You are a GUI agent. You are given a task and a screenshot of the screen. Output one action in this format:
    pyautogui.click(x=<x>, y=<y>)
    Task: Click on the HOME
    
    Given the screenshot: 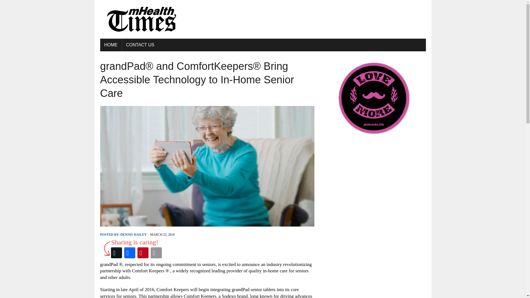 What is the action you would take?
    pyautogui.click(x=110, y=45)
    